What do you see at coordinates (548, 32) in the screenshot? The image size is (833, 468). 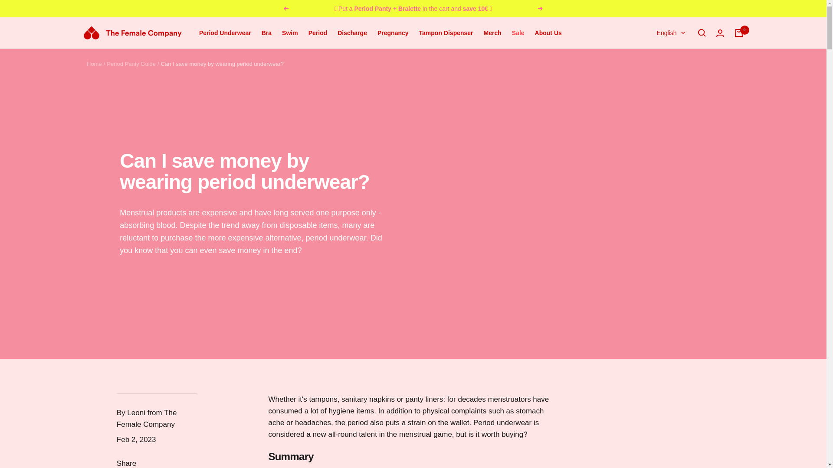 I see `About Us` at bounding box center [548, 32].